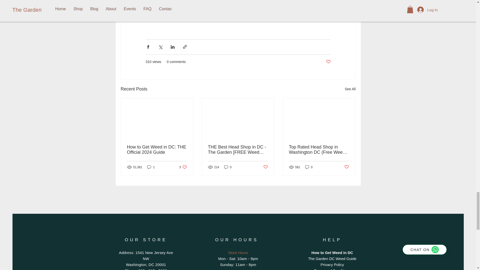 The image size is (480, 270). Describe the element at coordinates (183, 167) in the screenshot. I see `1` at that location.